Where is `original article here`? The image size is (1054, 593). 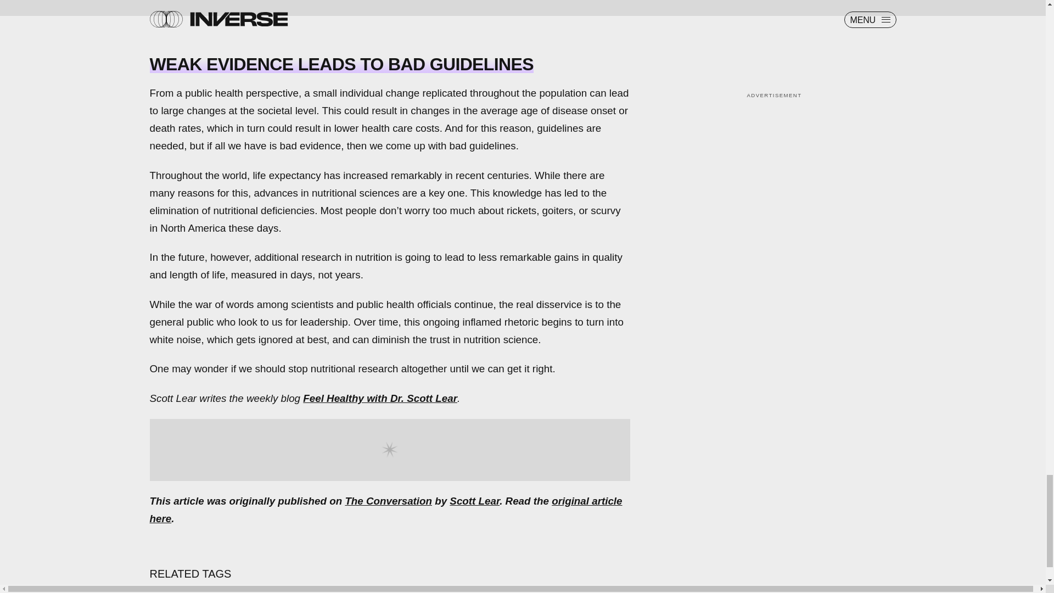
original article here is located at coordinates (385, 510).